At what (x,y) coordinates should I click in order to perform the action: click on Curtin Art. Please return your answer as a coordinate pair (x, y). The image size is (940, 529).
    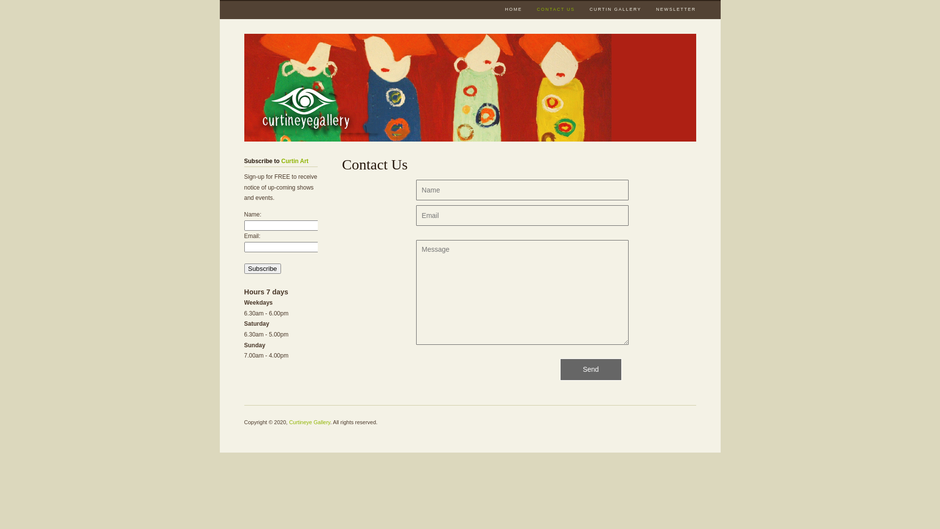
    Looking at the image, I should click on (295, 161).